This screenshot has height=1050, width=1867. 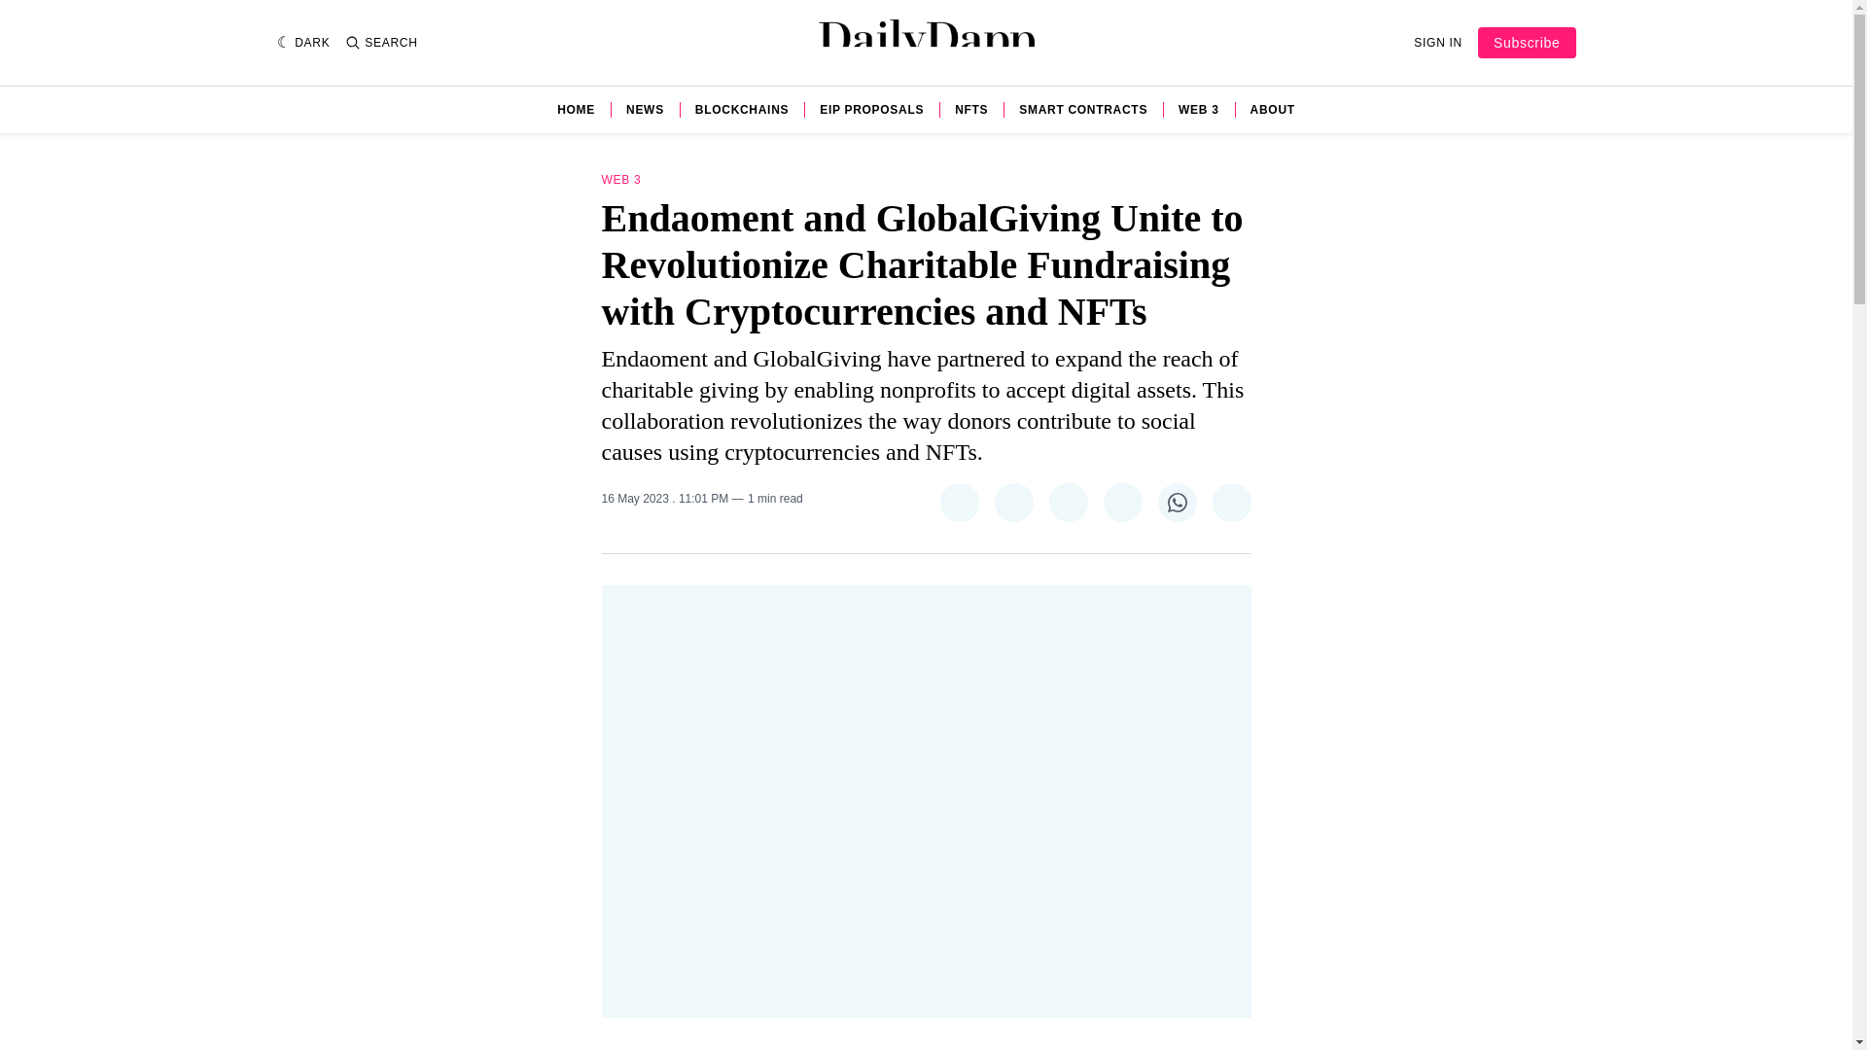 What do you see at coordinates (1012, 502) in the screenshot?
I see `Share on Facebook` at bounding box center [1012, 502].